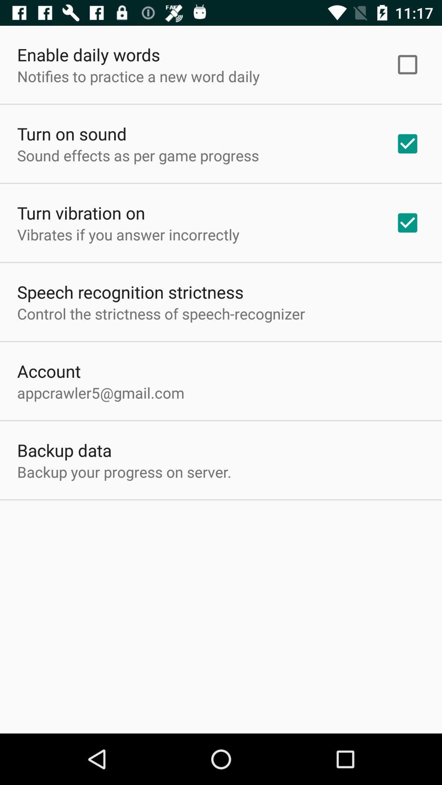 The width and height of the screenshot is (442, 785). What do you see at coordinates (49, 371) in the screenshot?
I see `choose app above the appcrawler5@gmail.com icon` at bounding box center [49, 371].